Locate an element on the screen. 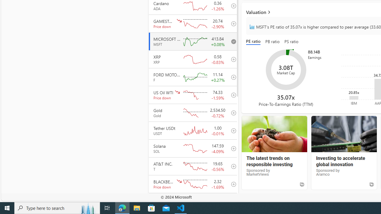 The height and width of the screenshot is (214, 381). remove from your watchlist is located at coordinates (232, 41).